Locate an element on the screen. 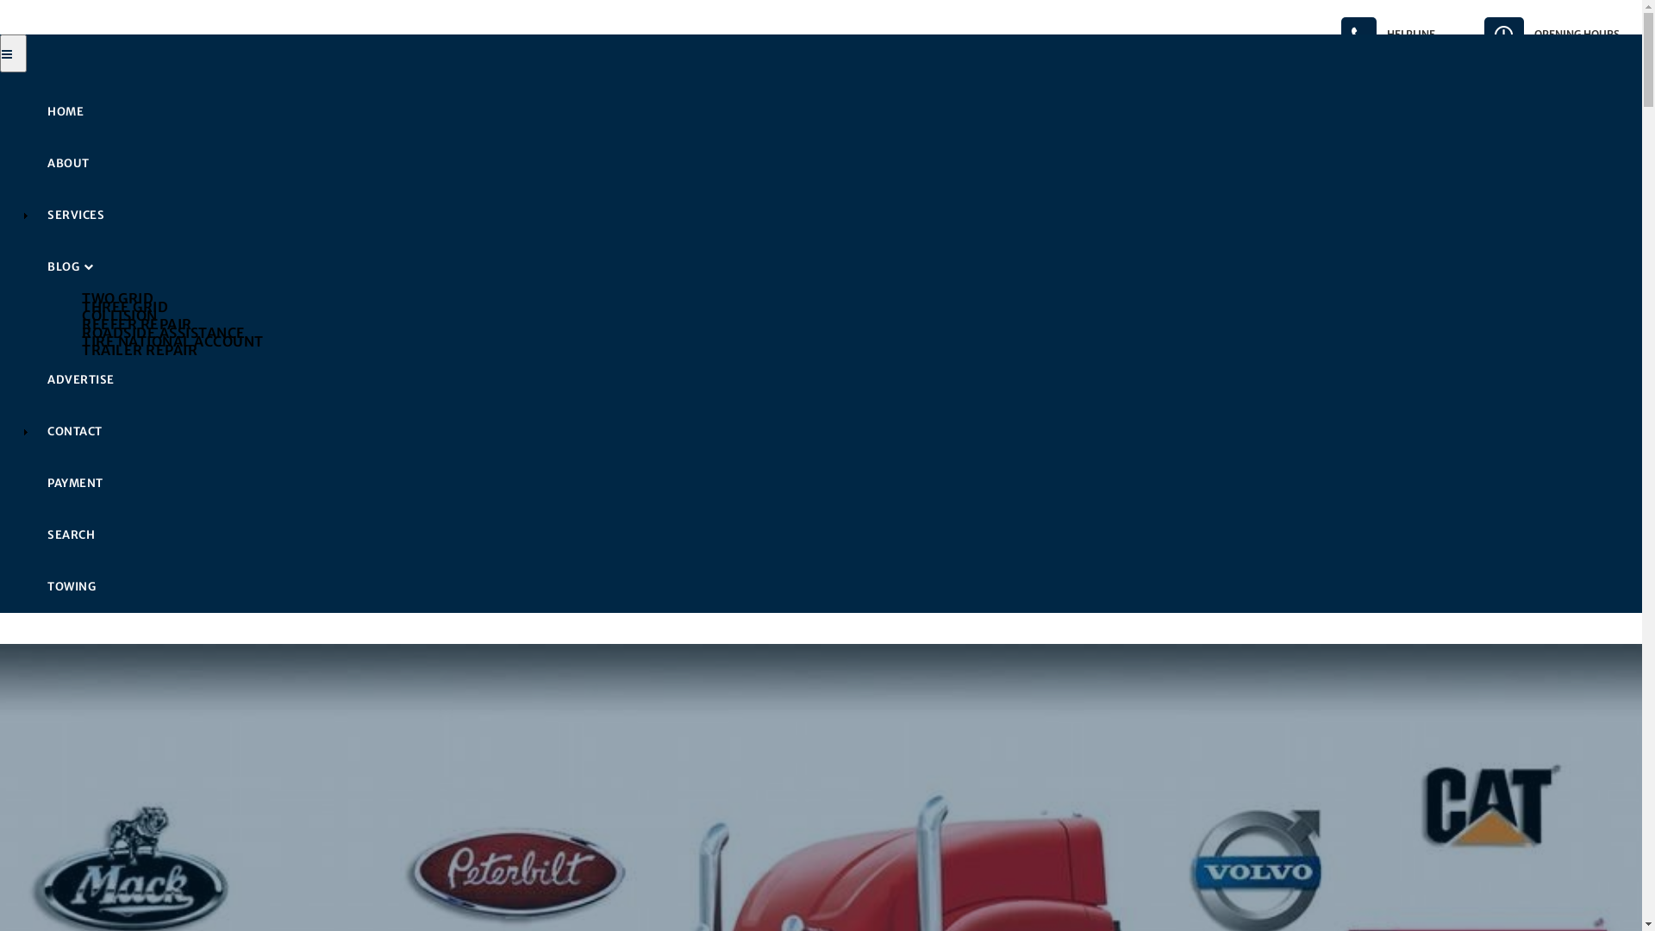 The image size is (1655, 931). THREE GRID is located at coordinates (855, 306).